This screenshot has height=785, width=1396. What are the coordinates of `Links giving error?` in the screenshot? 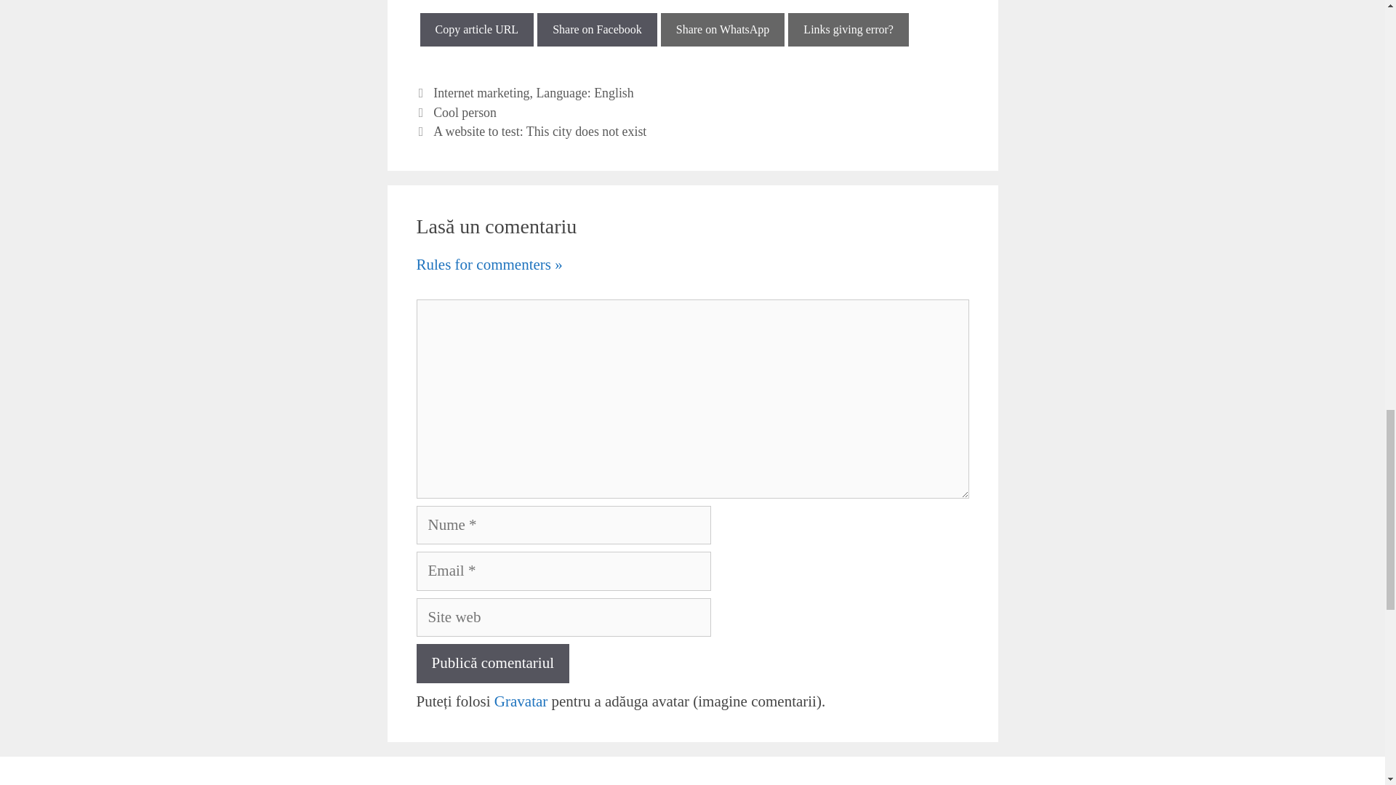 It's located at (848, 29).